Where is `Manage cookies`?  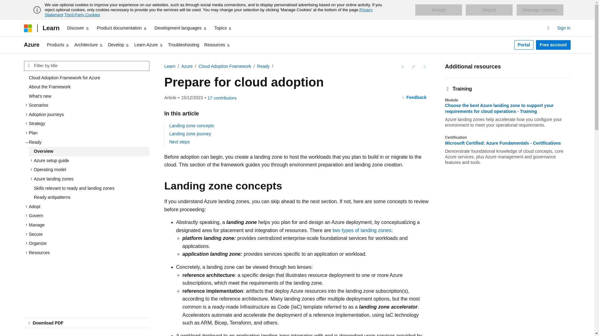
Manage cookies is located at coordinates (540, 10).